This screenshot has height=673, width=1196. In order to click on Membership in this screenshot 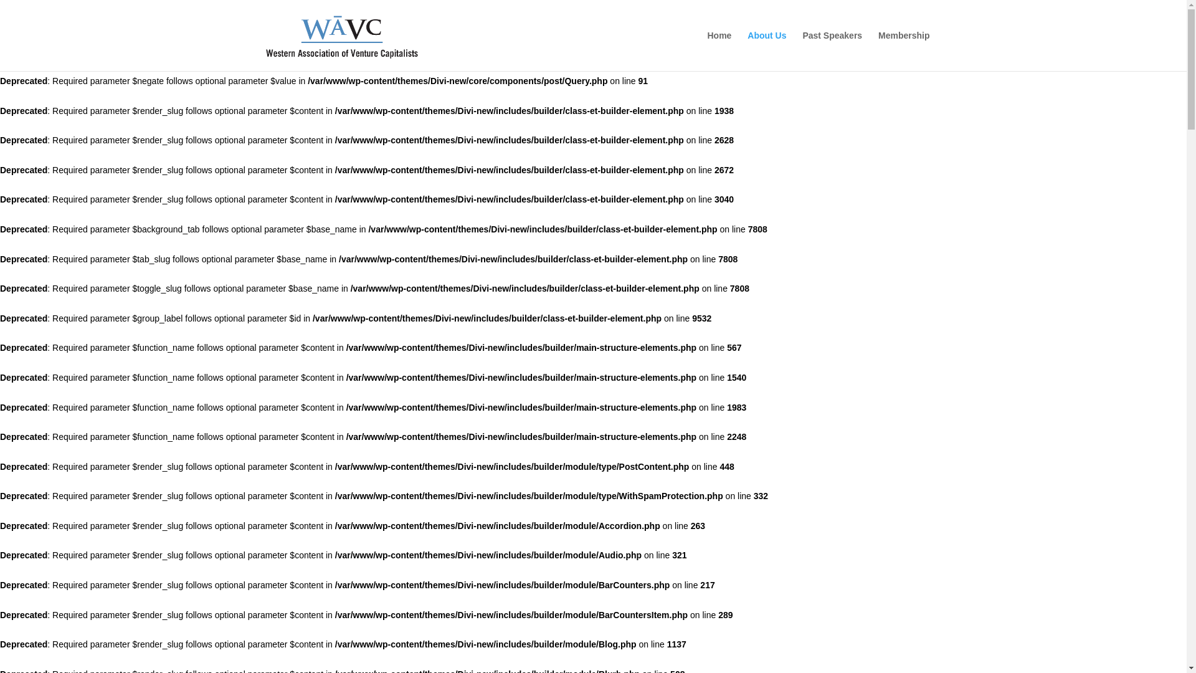, I will do `click(903, 51)`.